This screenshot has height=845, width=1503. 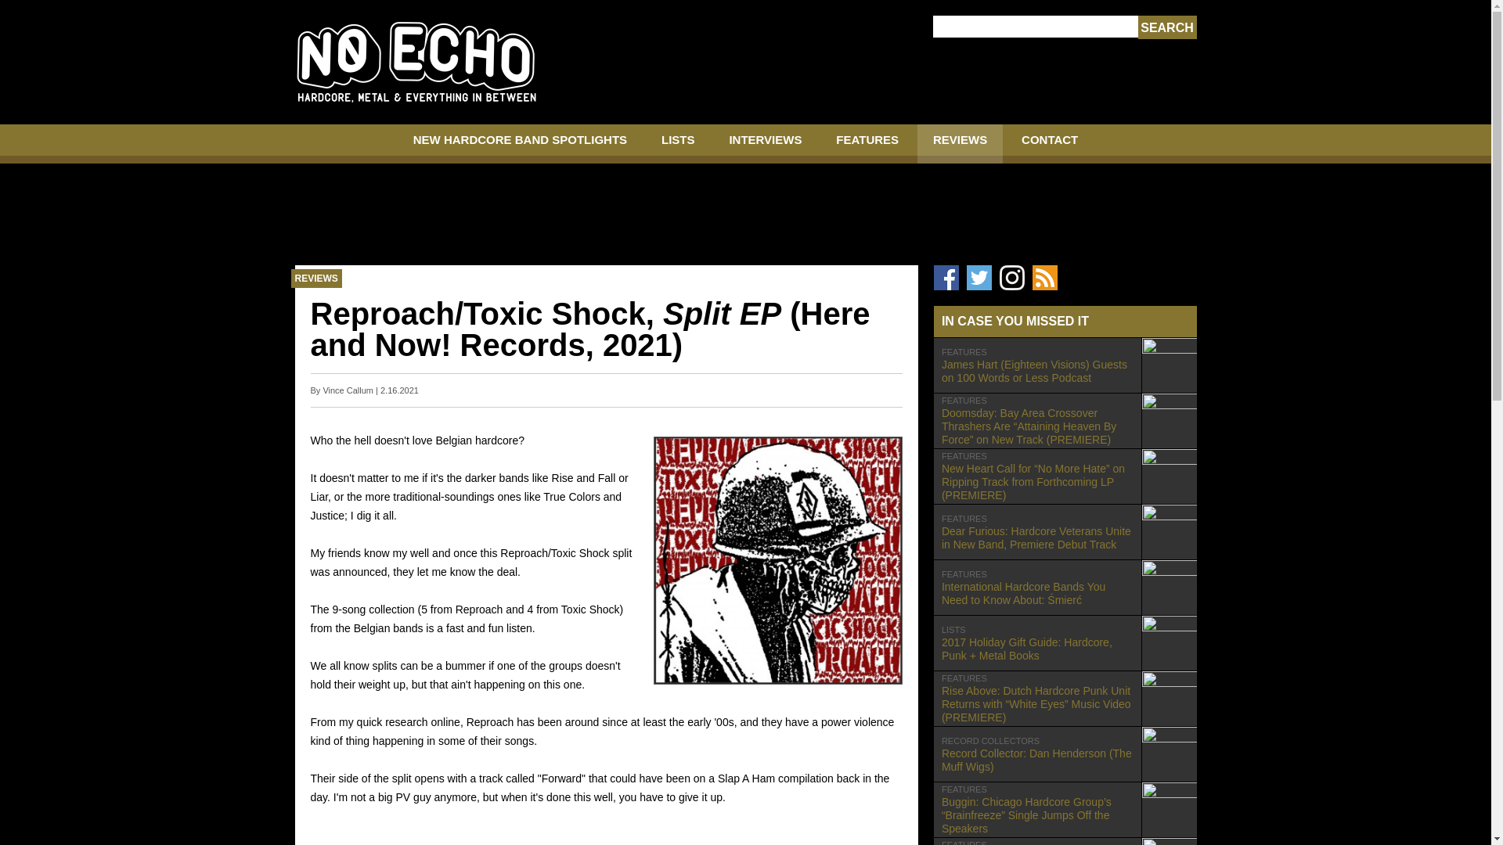 What do you see at coordinates (678, 144) in the screenshot?
I see `LISTS` at bounding box center [678, 144].